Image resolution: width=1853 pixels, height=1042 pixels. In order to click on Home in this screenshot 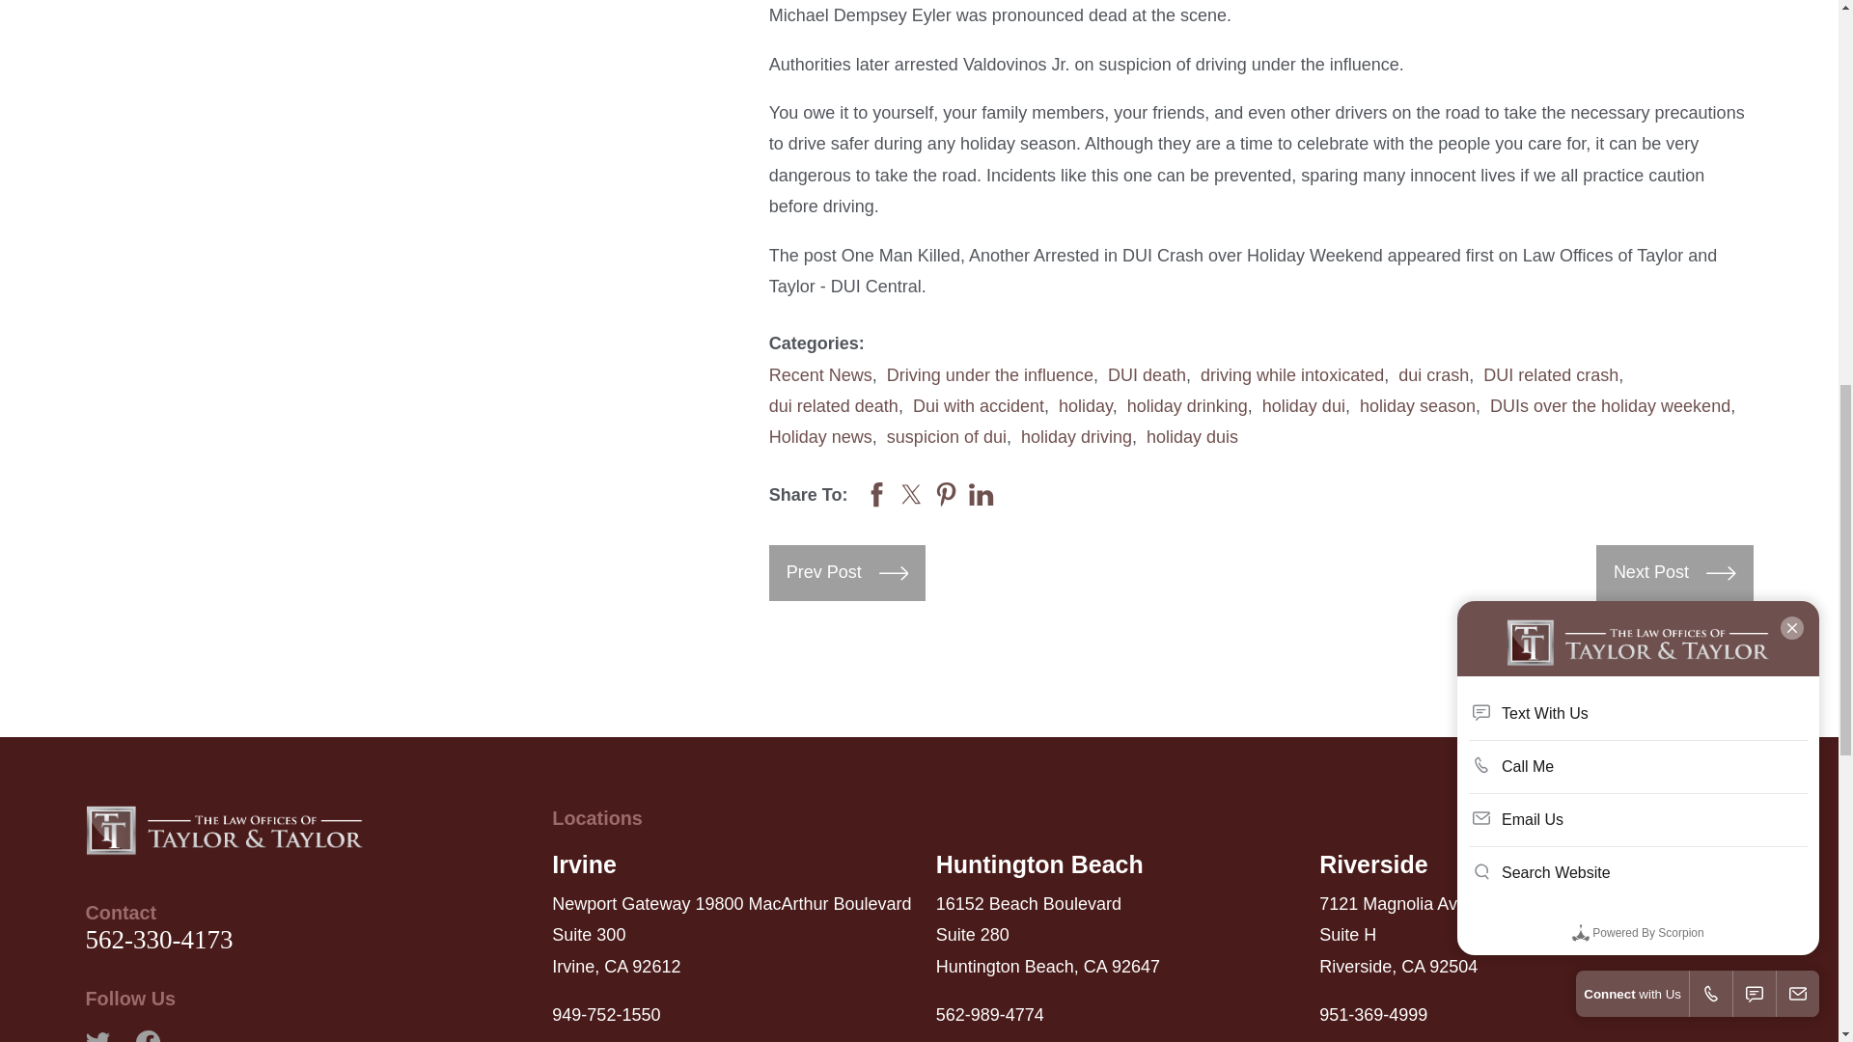, I will do `click(224, 829)`.